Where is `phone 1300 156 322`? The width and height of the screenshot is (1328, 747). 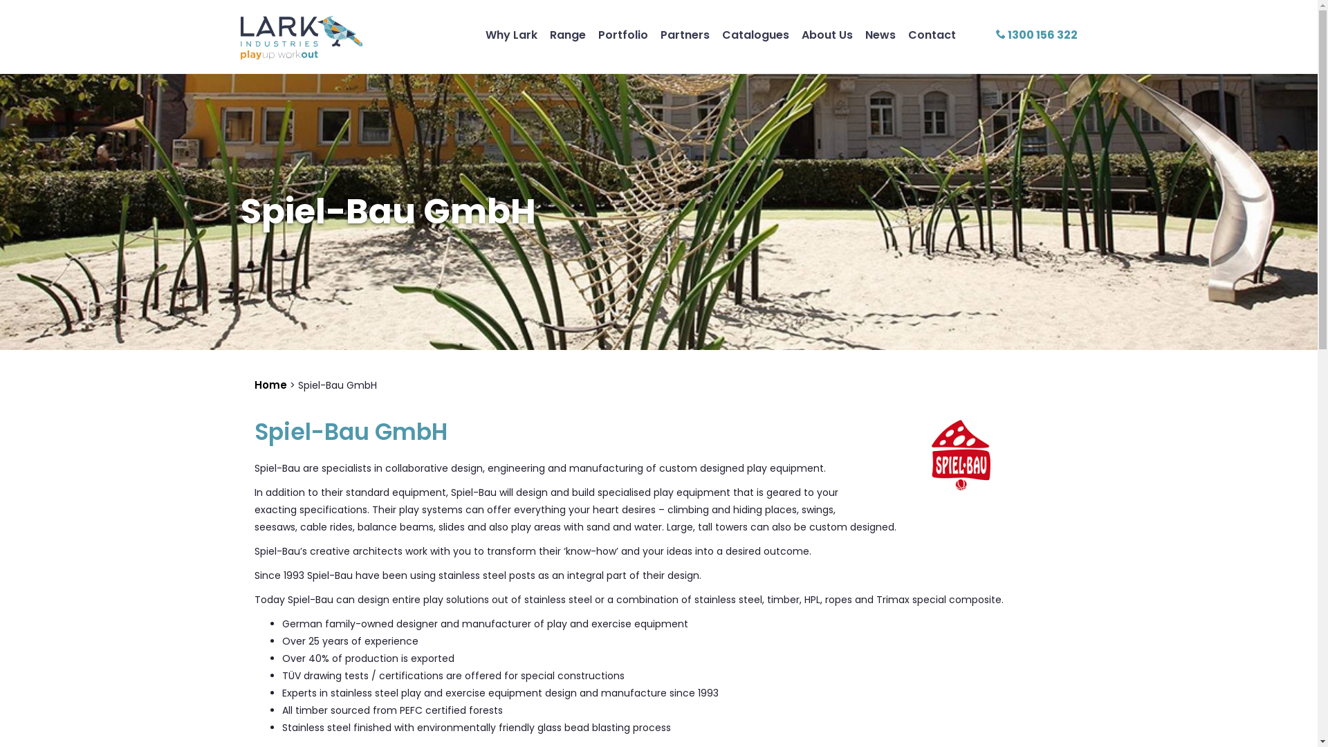 phone 1300 156 322 is located at coordinates (1037, 35).